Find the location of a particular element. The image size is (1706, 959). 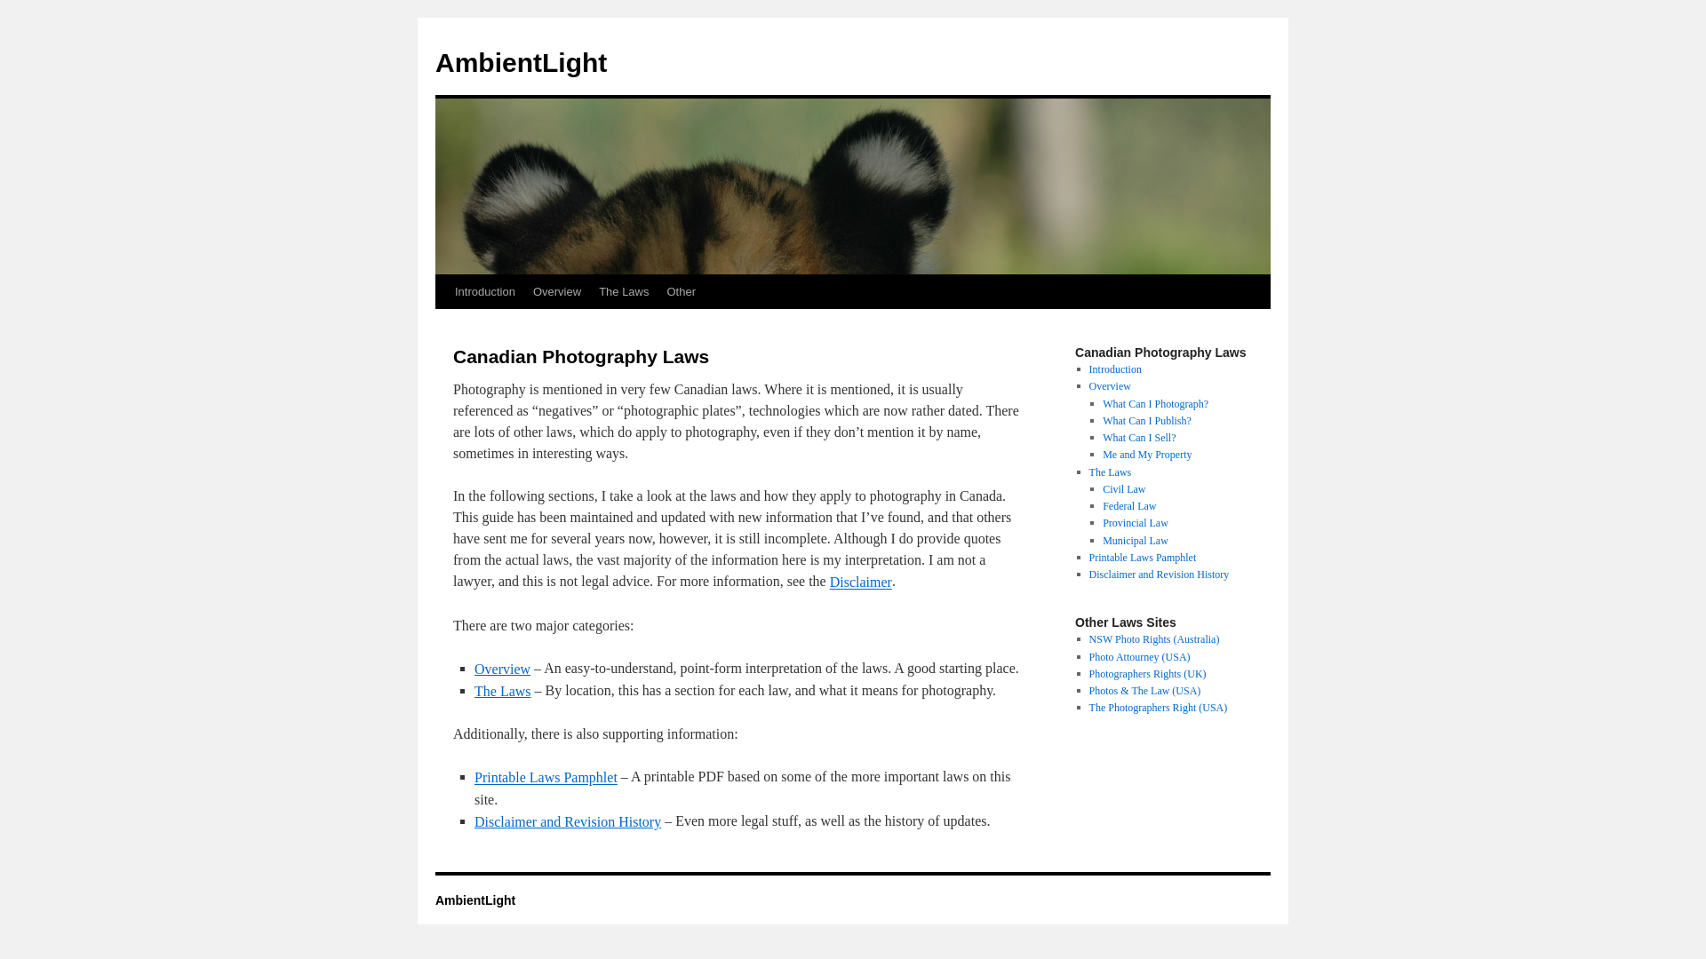

Federal Law is located at coordinates (1129, 506).